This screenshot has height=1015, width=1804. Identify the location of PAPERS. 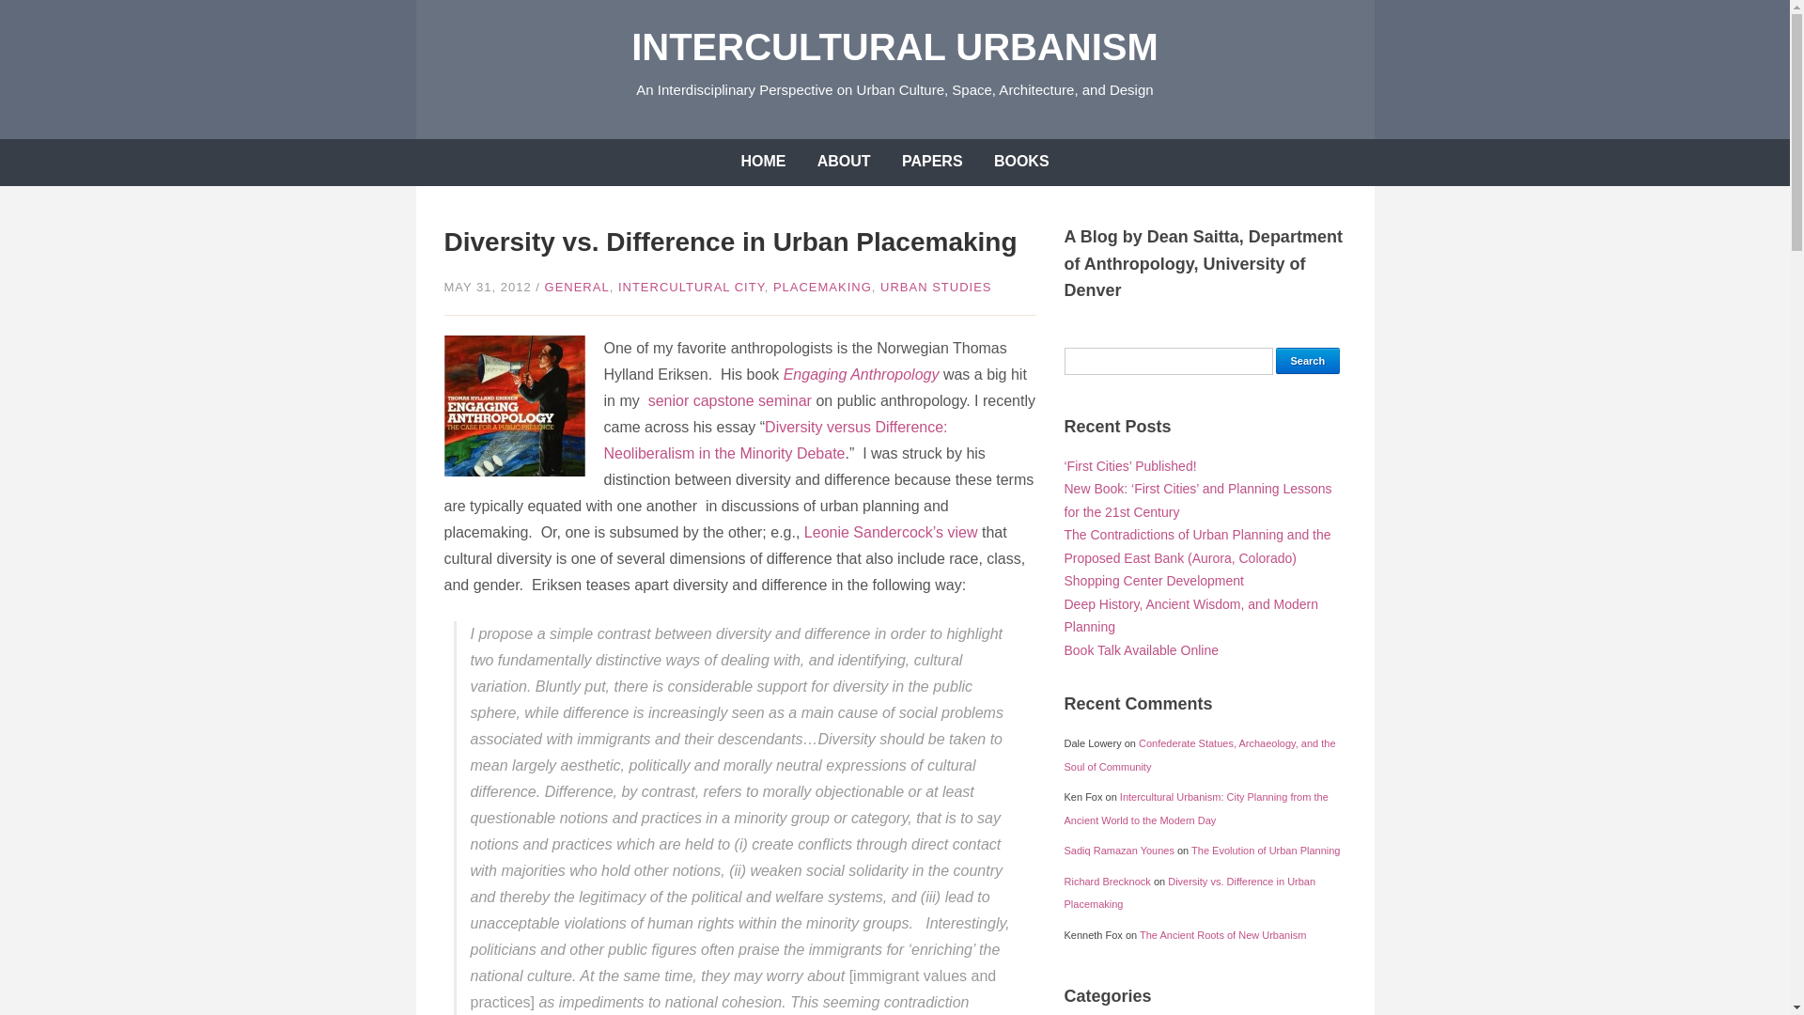
(932, 162).